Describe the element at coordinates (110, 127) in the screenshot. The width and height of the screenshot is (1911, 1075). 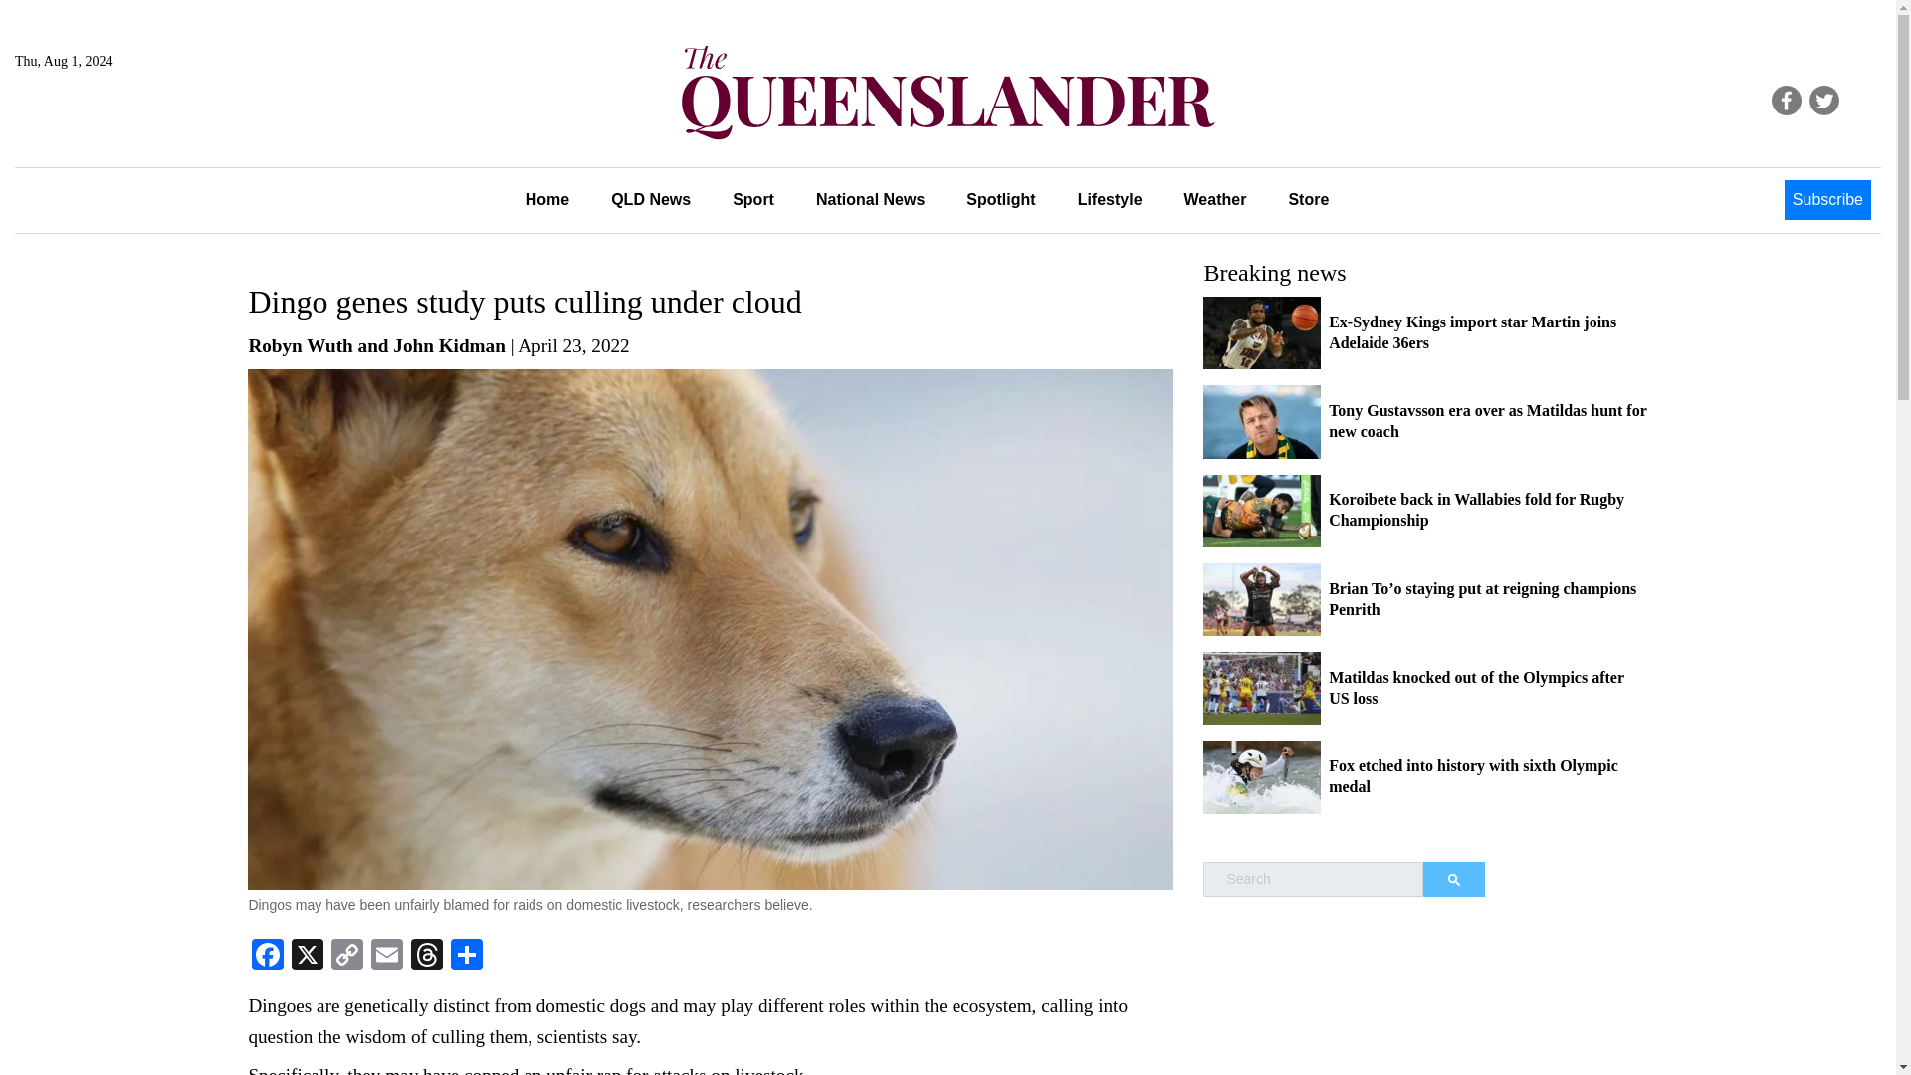
I see `Brisbane Forecast` at that location.